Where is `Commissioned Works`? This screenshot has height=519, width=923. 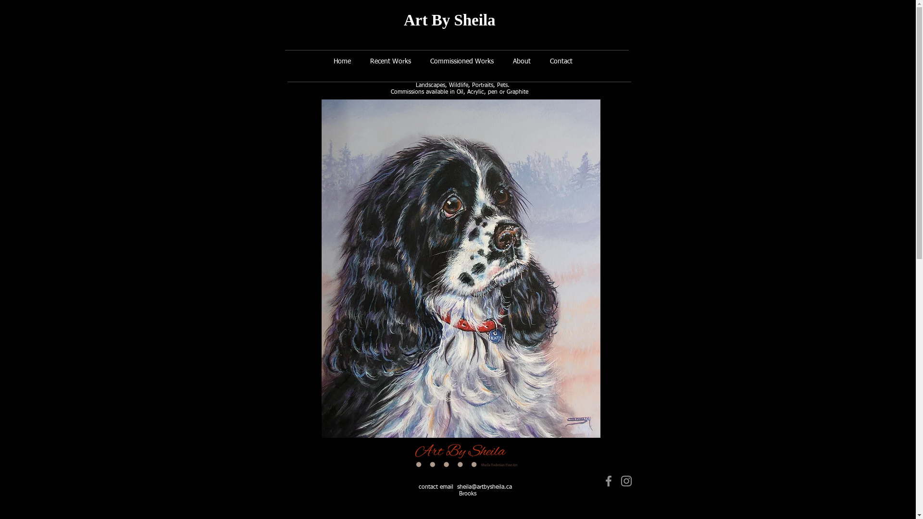
Commissioned Works is located at coordinates (461, 62).